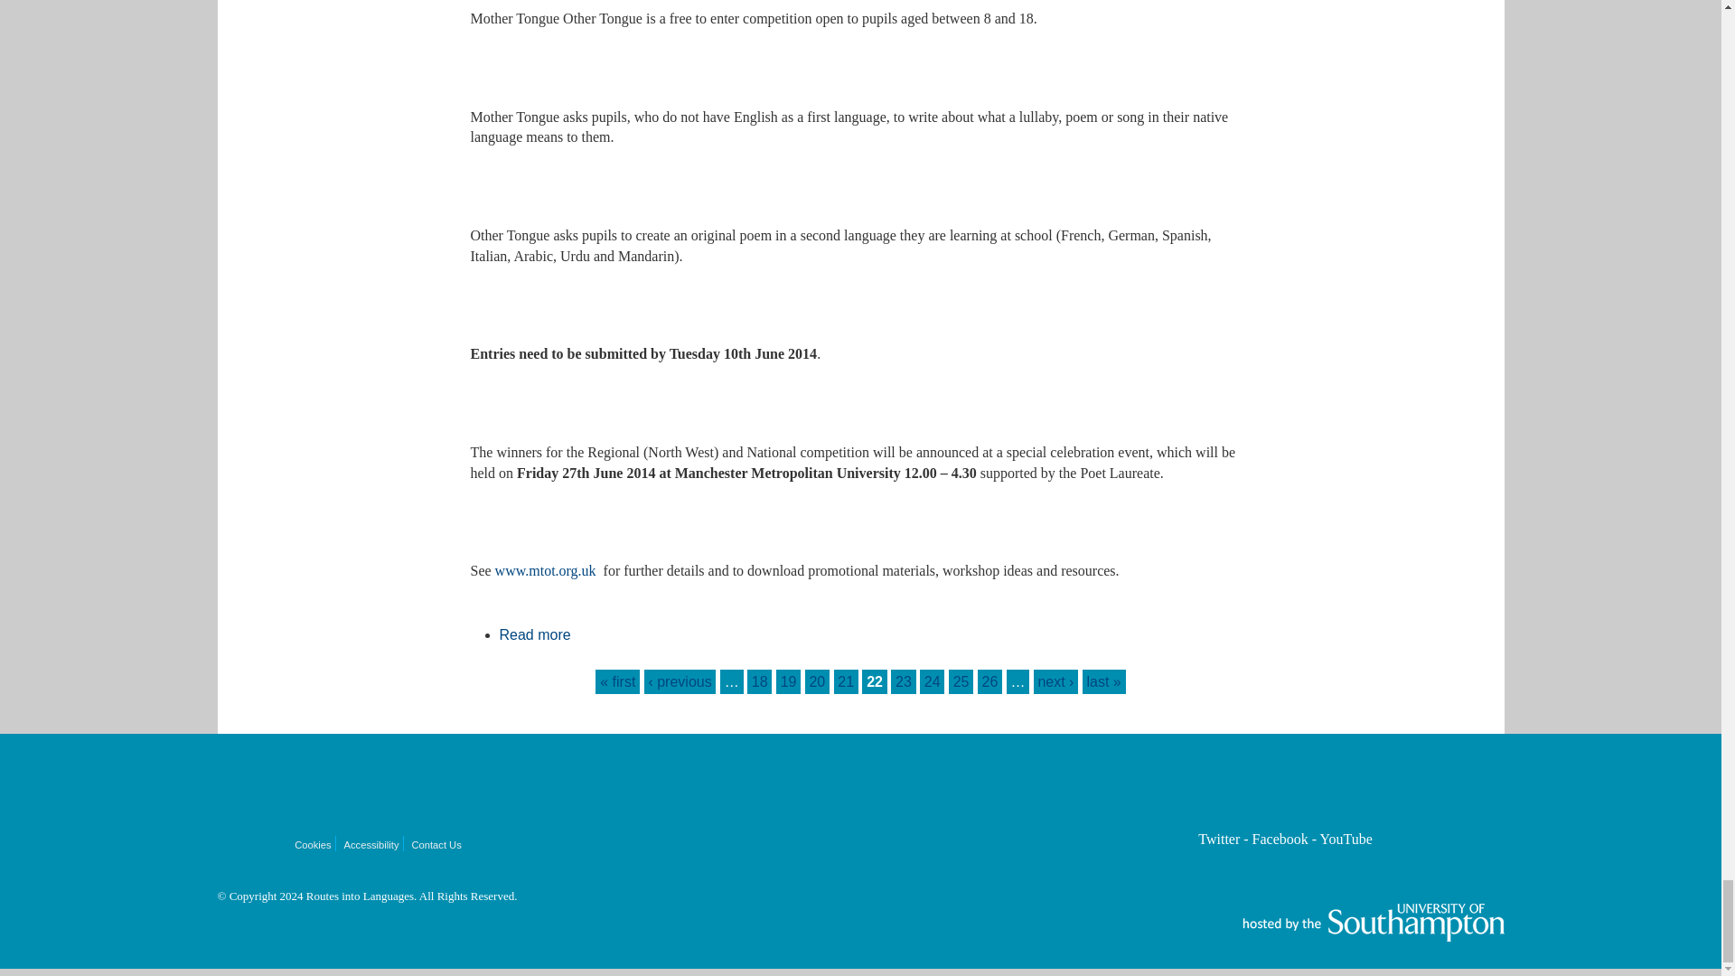 The height and width of the screenshot is (976, 1735). Describe the element at coordinates (680, 681) in the screenshot. I see `Go to previous page` at that location.